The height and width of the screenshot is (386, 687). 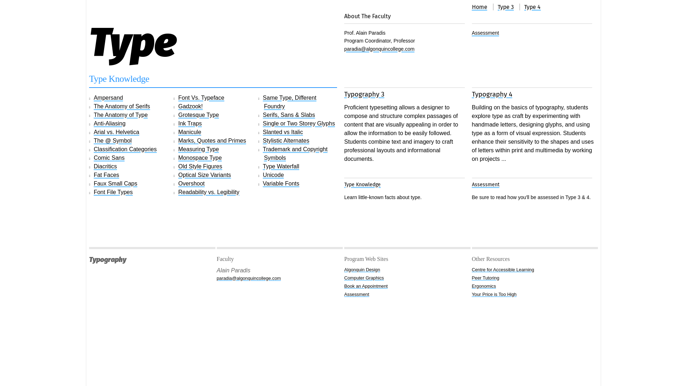 I want to click on Serifs, Sans & Slabs, so click(x=289, y=115).